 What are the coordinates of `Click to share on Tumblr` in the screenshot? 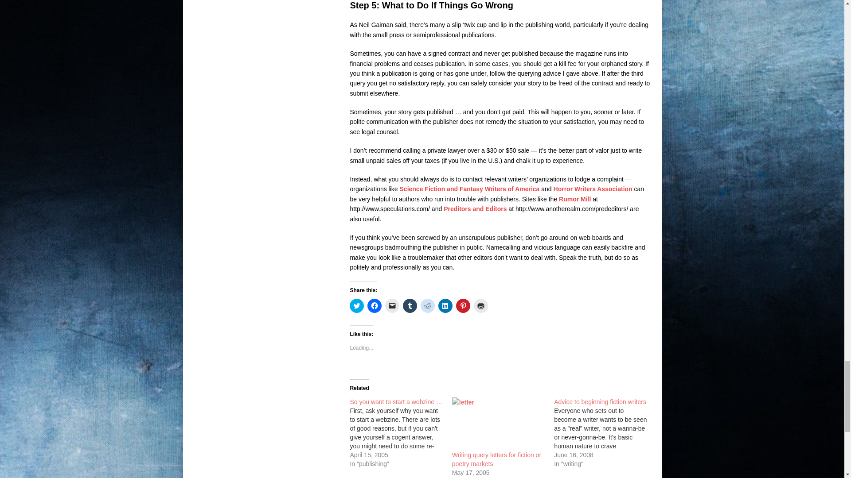 It's located at (410, 306).